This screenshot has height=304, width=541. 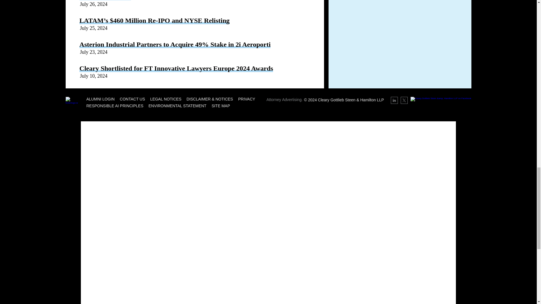 What do you see at coordinates (178, 106) in the screenshot?
I see `Environmental Statement` at bounding box center [178, 106].